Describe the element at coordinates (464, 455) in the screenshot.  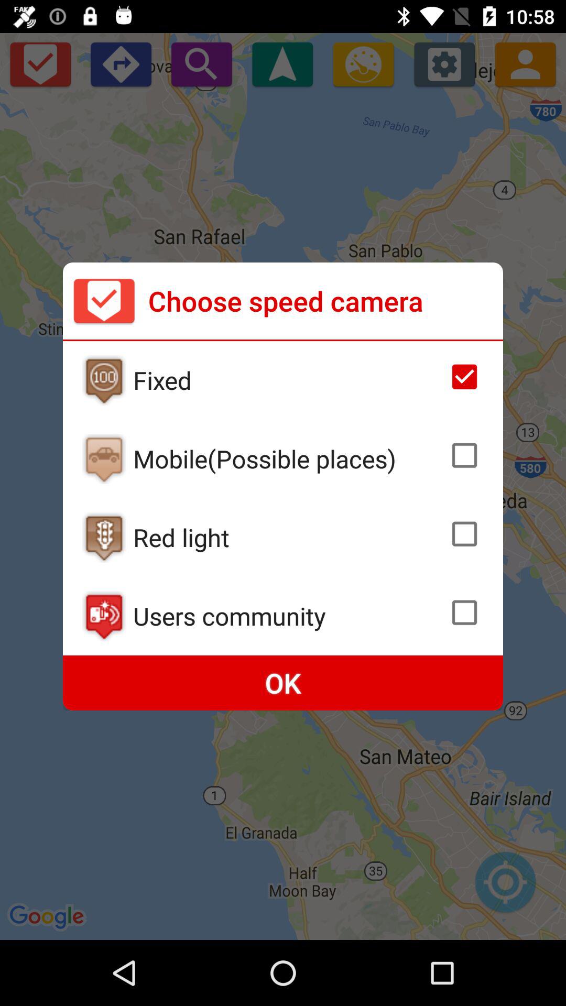
I see `choose your choice` at that location.